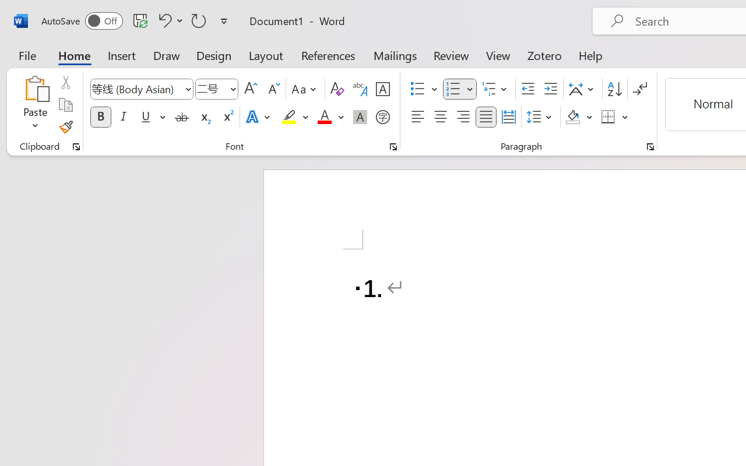  I want to click on Undo Number Default, so click(169, 20).